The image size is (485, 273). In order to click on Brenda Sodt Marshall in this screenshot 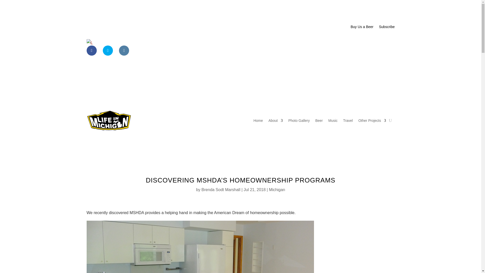, I will do `click(221, 190)`.